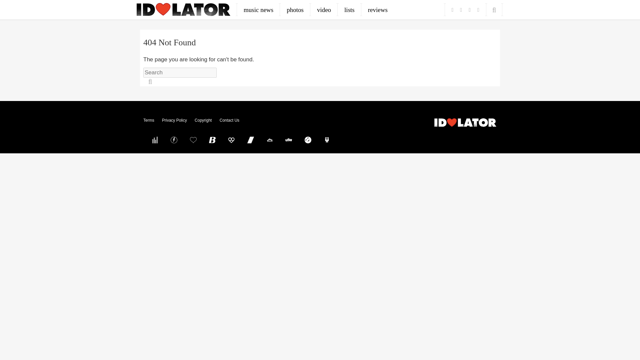 The height and width of the screenshot is (360, 640). Describe the element at coordinates (258, 10) in the screenshot. I see `music news` at that location.